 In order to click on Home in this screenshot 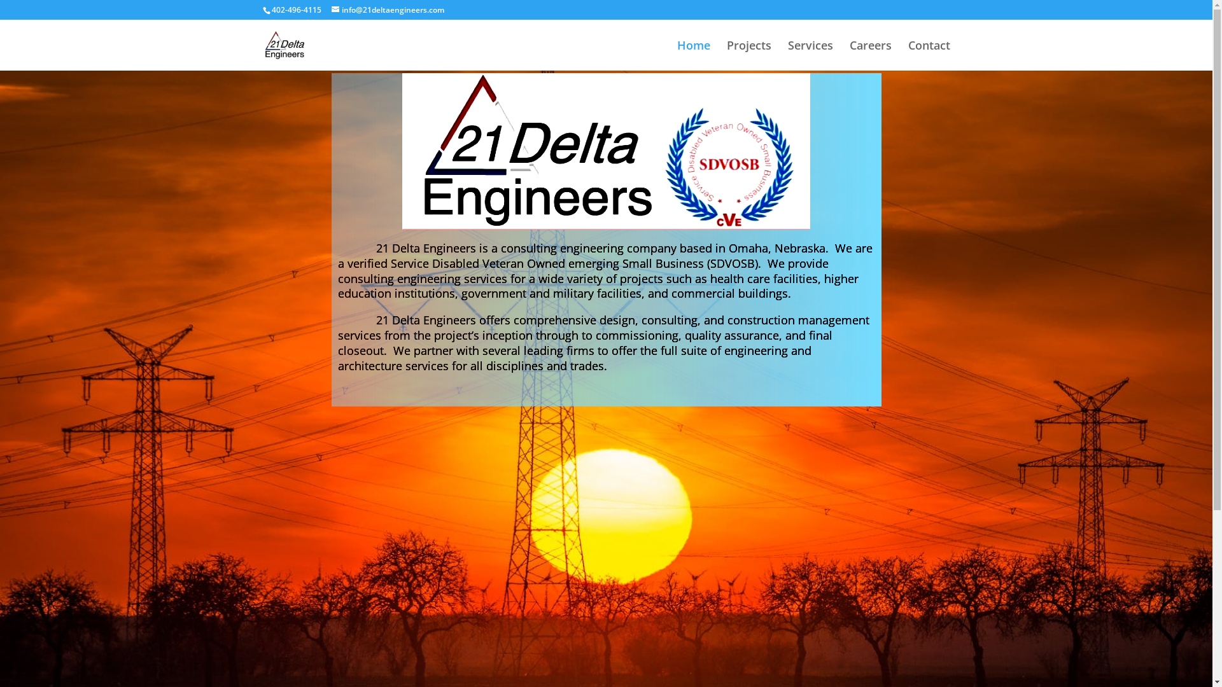, I will do `click(694, 56)`.